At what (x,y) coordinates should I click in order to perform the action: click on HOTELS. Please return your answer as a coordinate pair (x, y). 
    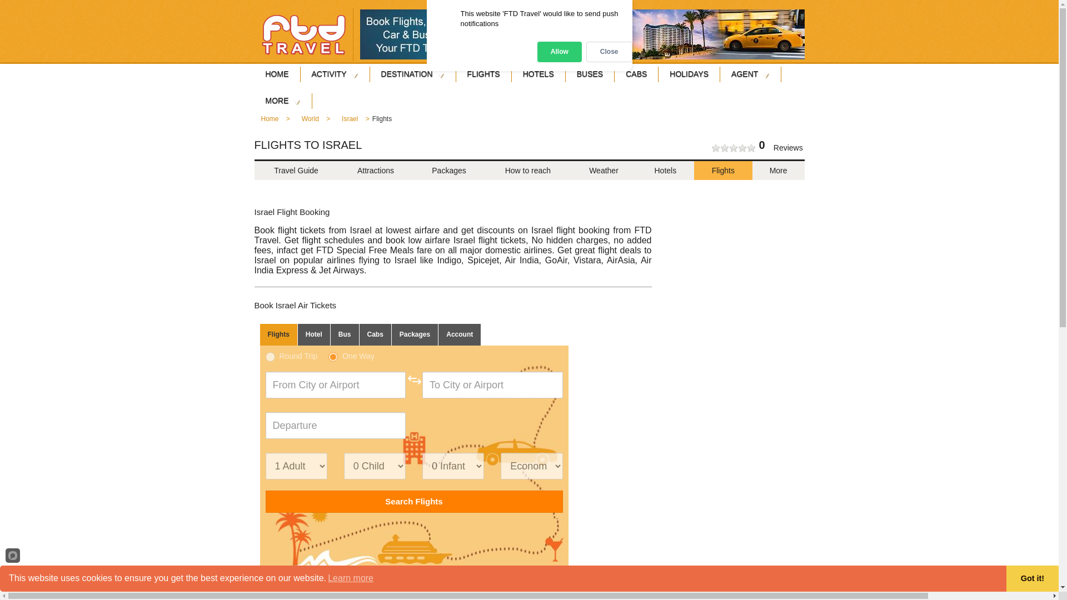
    Looking at the image, I should click on (538, 74).